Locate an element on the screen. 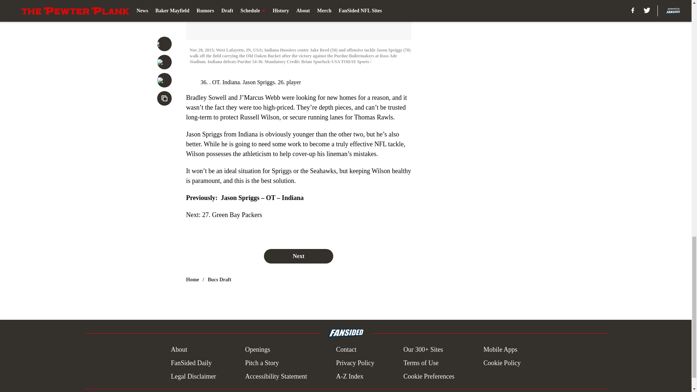 The height and width of the screenshot is (392, 697). Pitch a Story is located at coordinates (262, 363).